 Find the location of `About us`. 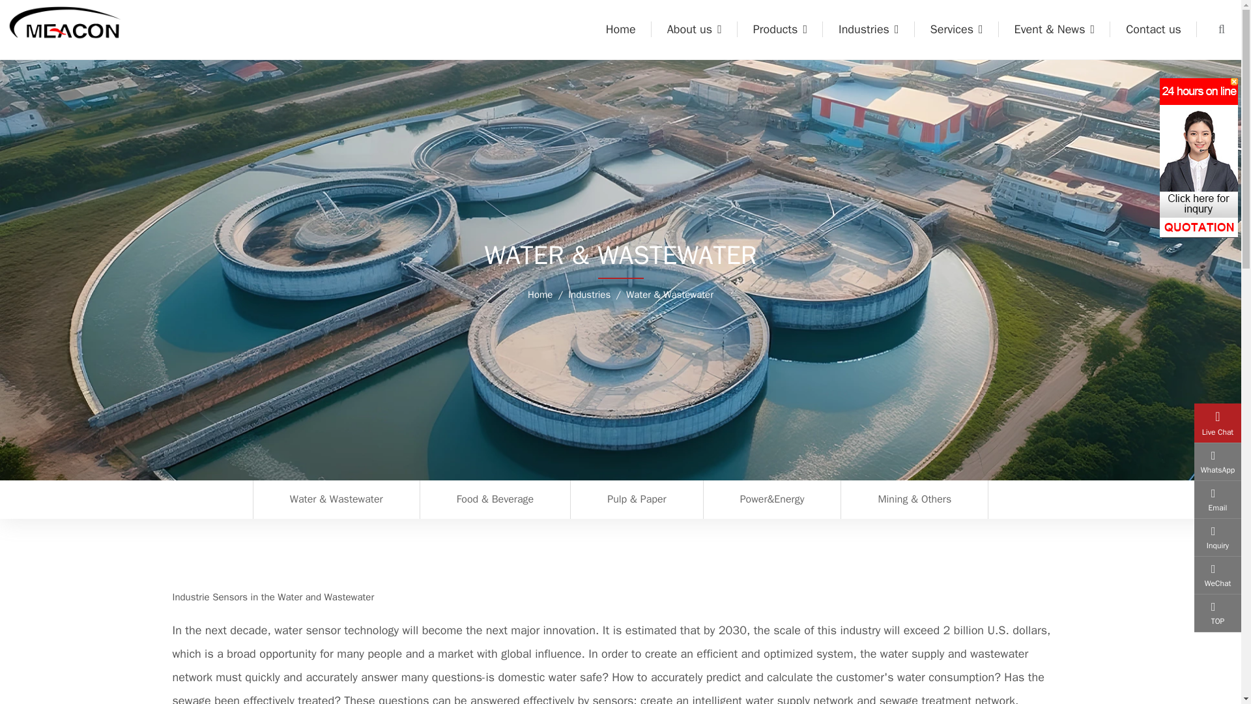

About us is located at coordinates (695, 29).